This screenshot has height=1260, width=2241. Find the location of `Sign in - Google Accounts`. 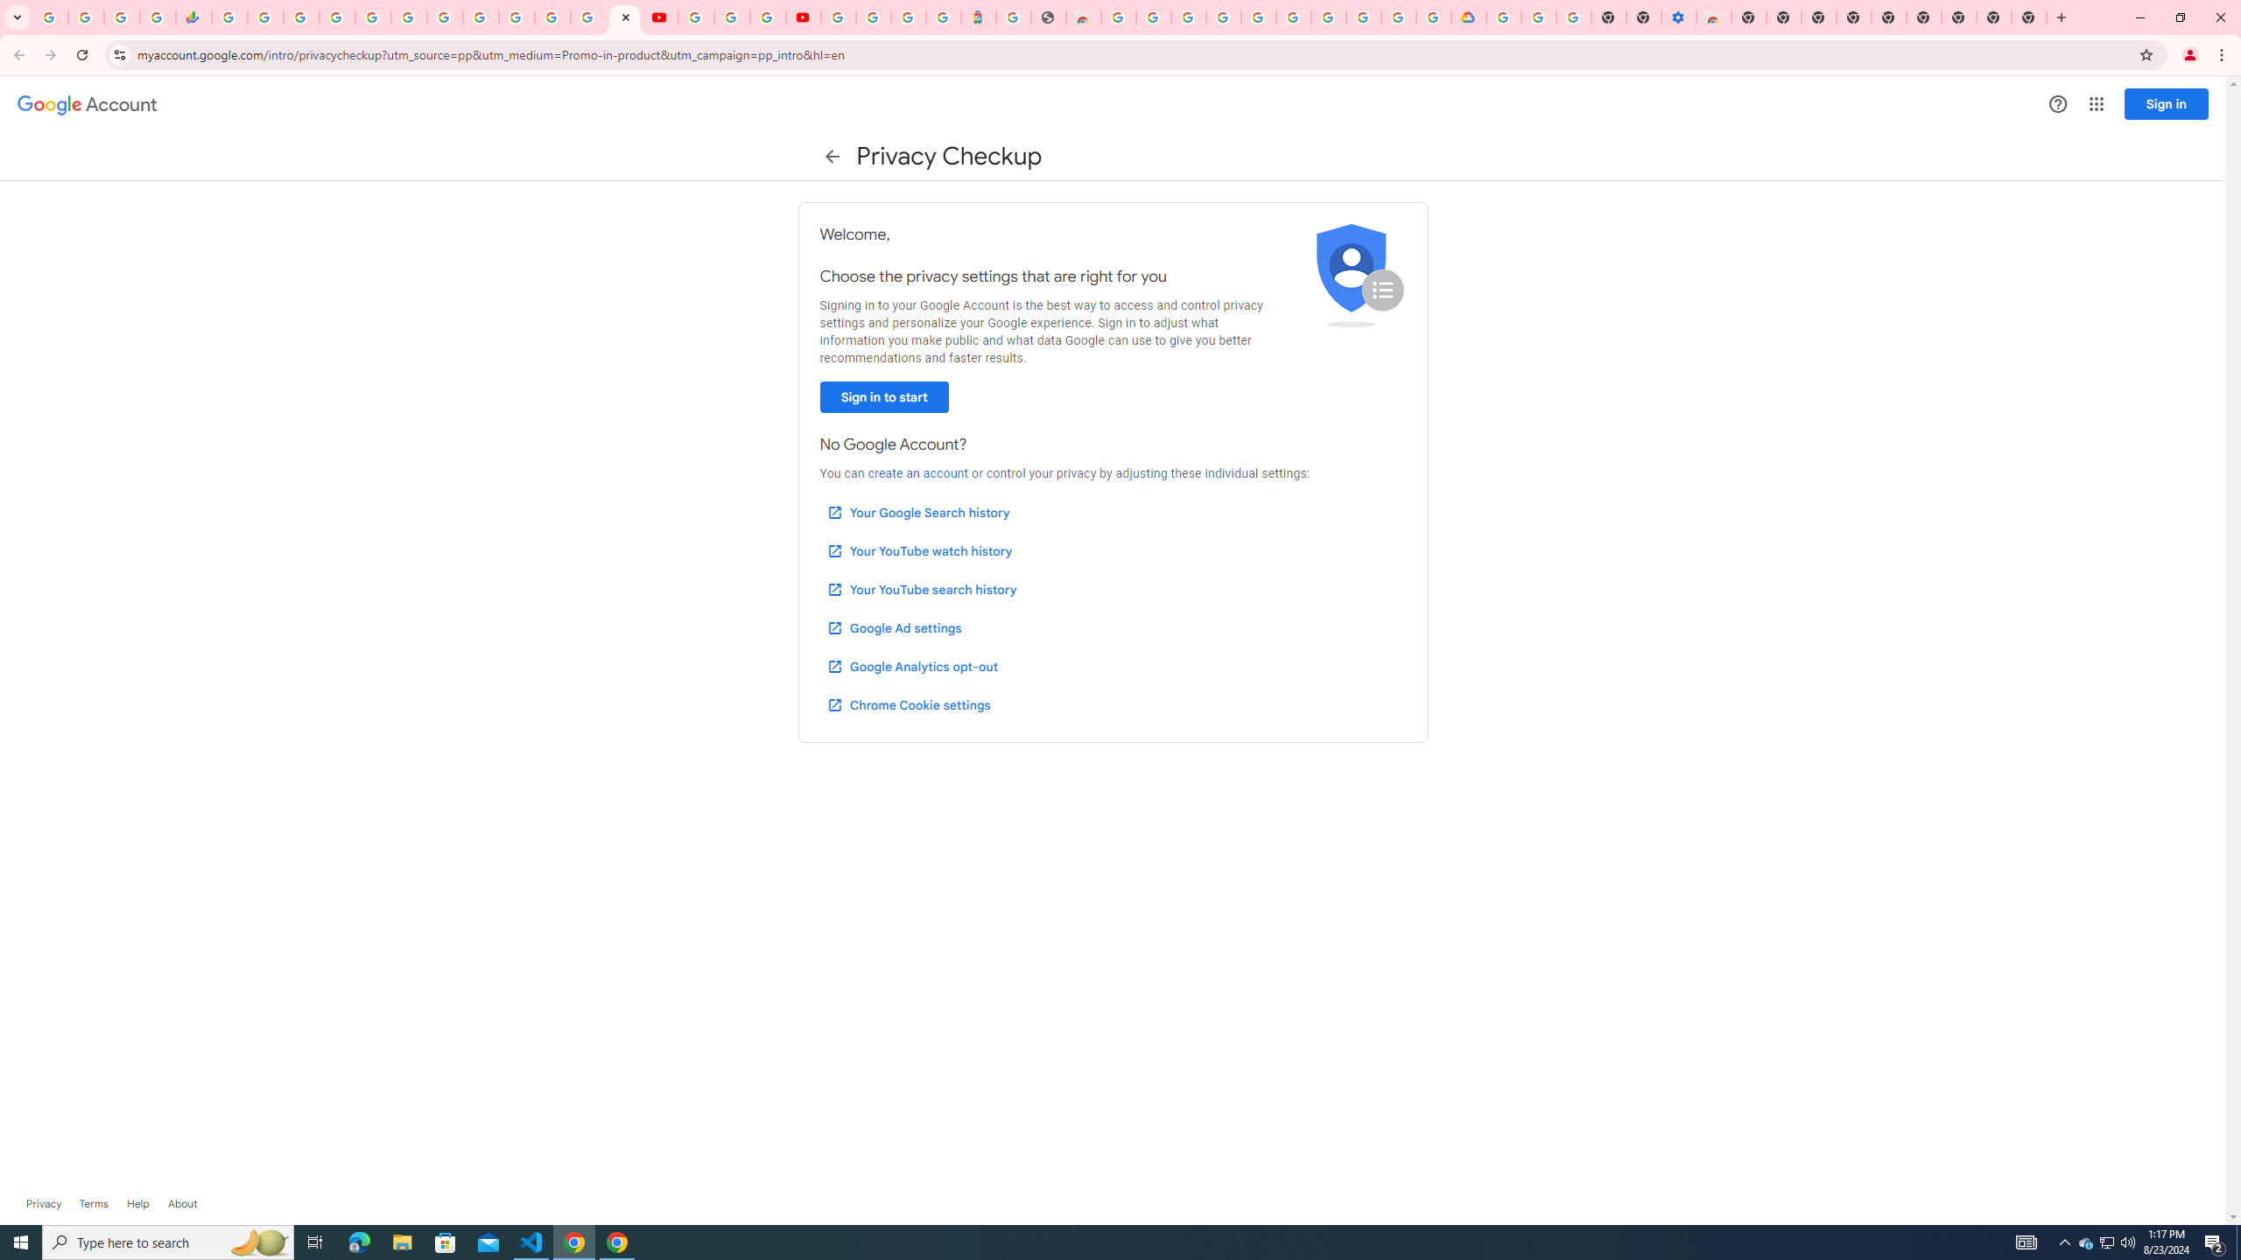

Sign in - Google Accounts is located at coordinates (874, 17).